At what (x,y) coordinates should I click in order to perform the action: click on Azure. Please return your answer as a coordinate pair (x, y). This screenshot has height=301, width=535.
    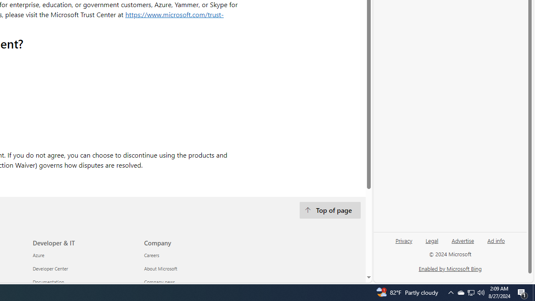
    Looking at the image, I should click on (84, 255).